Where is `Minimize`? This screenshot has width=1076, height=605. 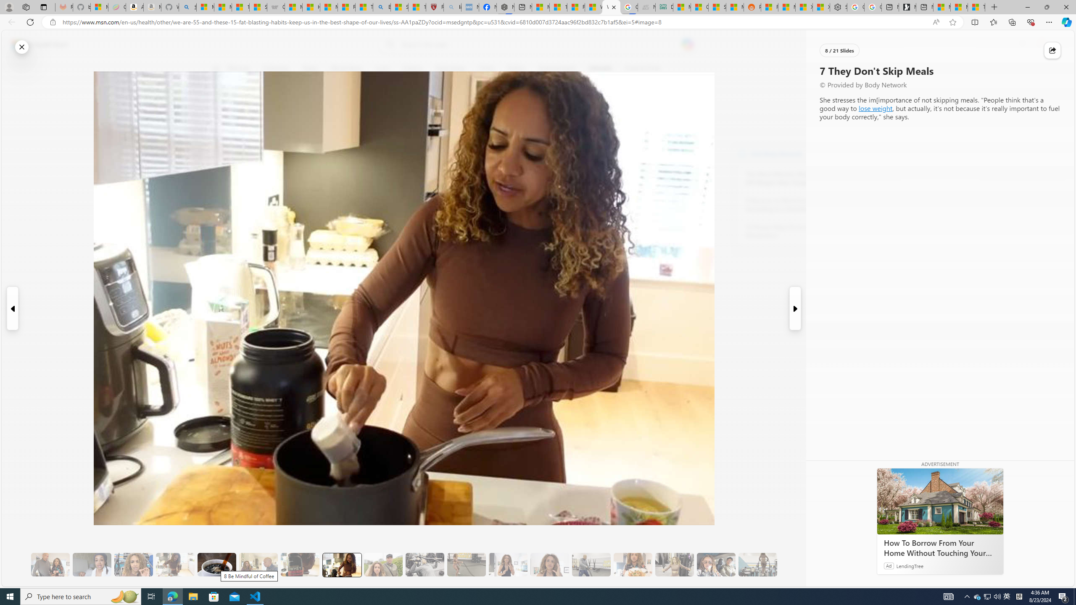
Minimize is located at coordinates (1027, 7).